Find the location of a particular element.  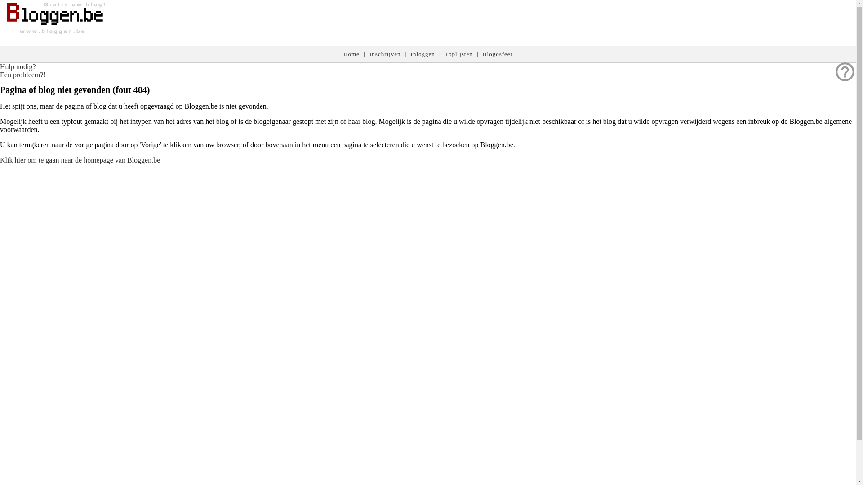

Toplijsten is located at coordinates (459, 54).